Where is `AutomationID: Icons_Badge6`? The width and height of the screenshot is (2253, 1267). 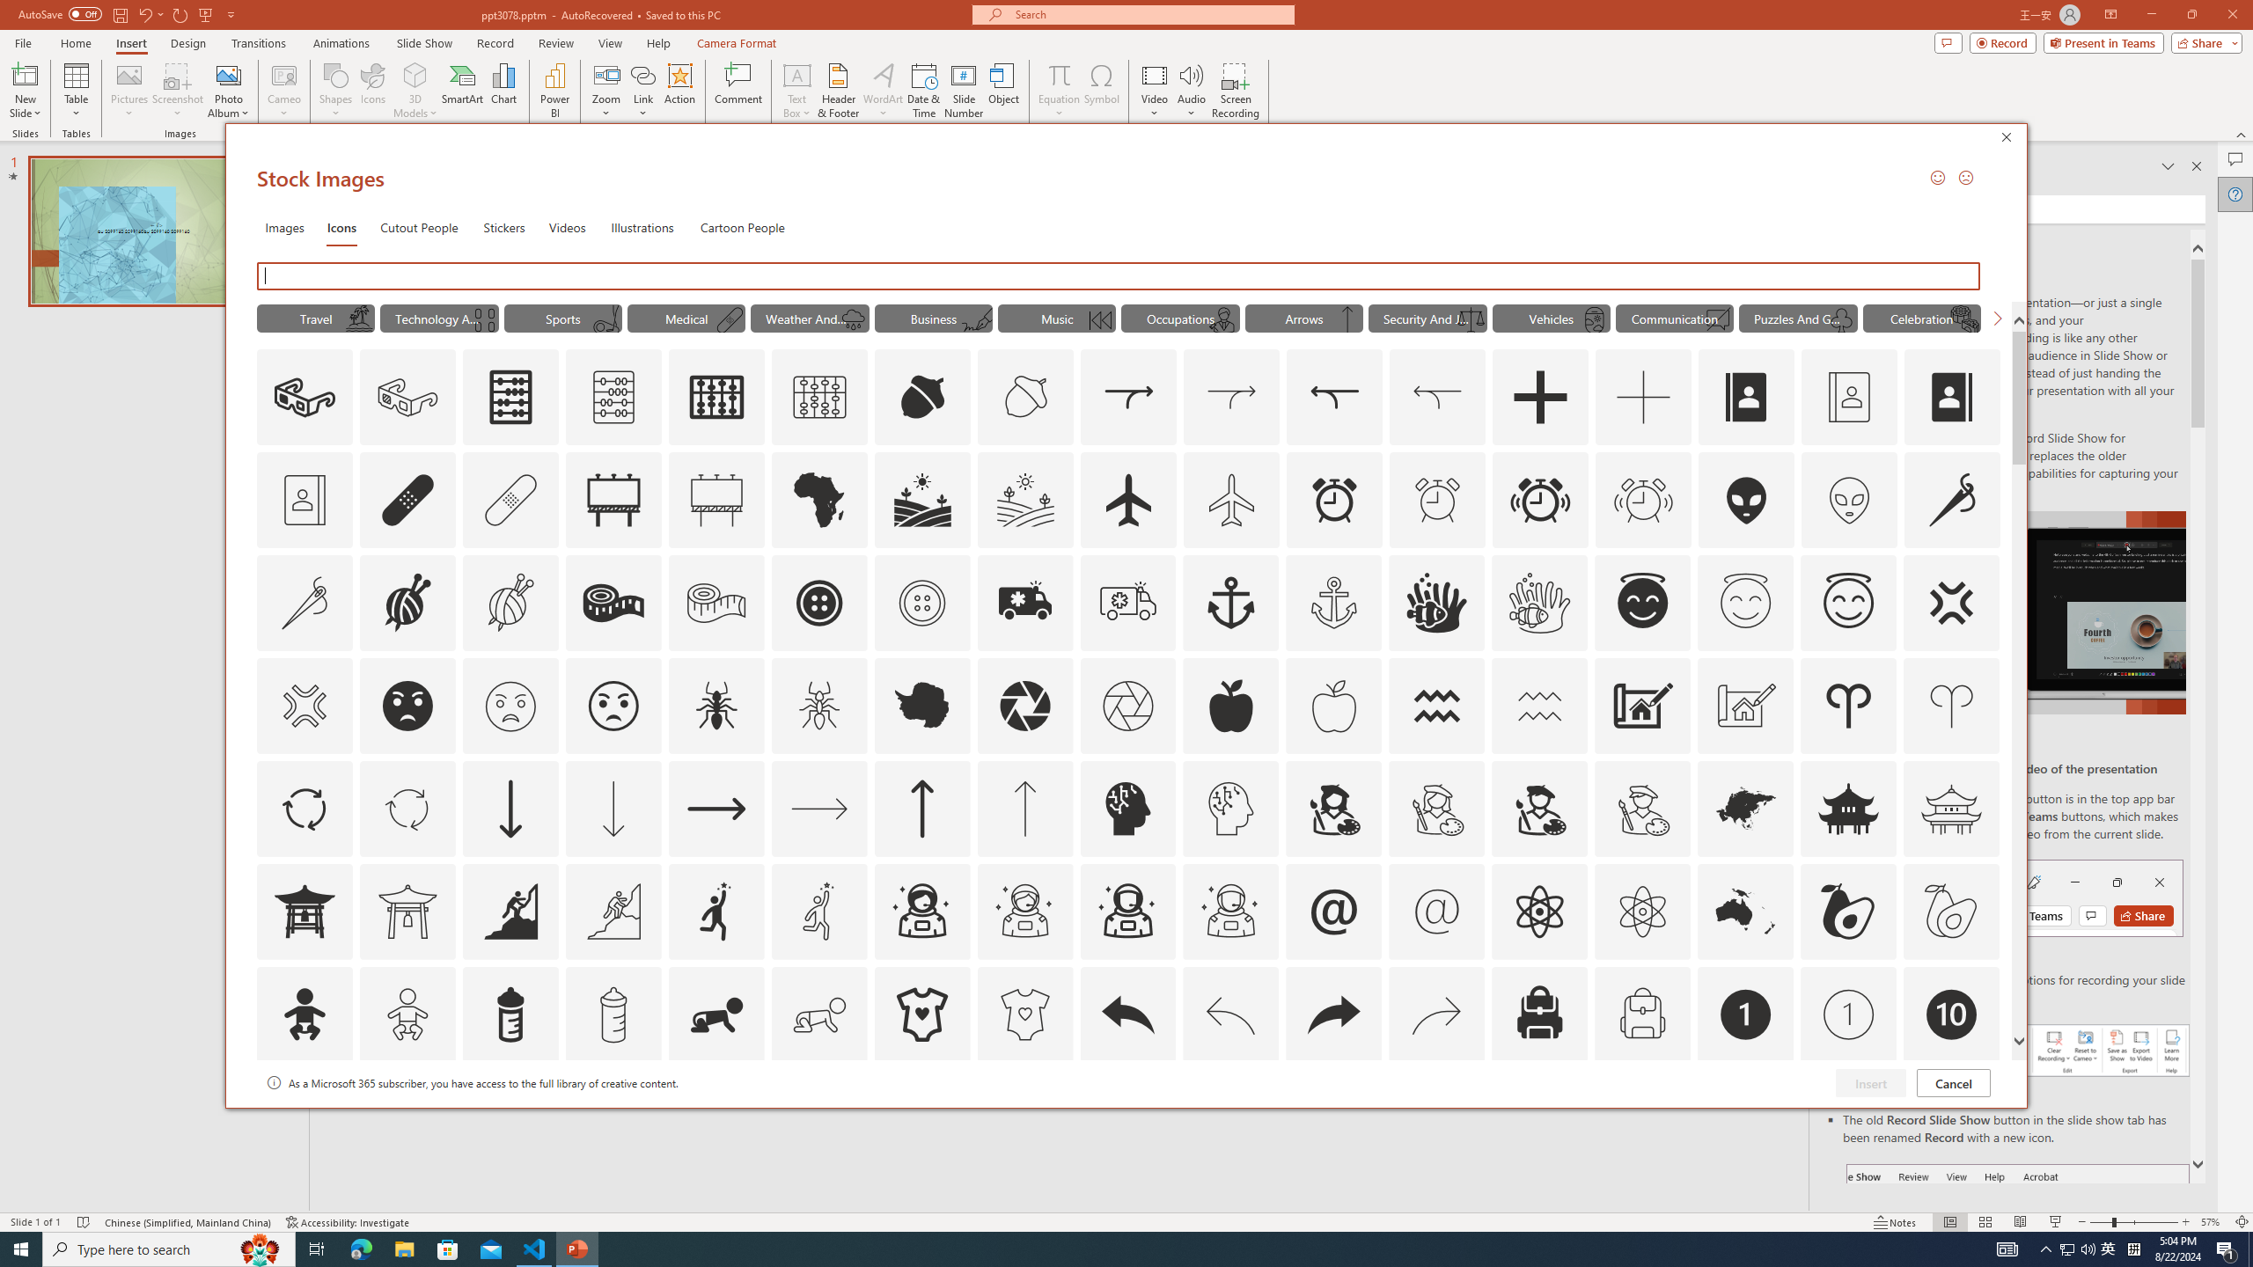
AutomationID: Icons_Badge6 is located at coordinates (1230, 1117).